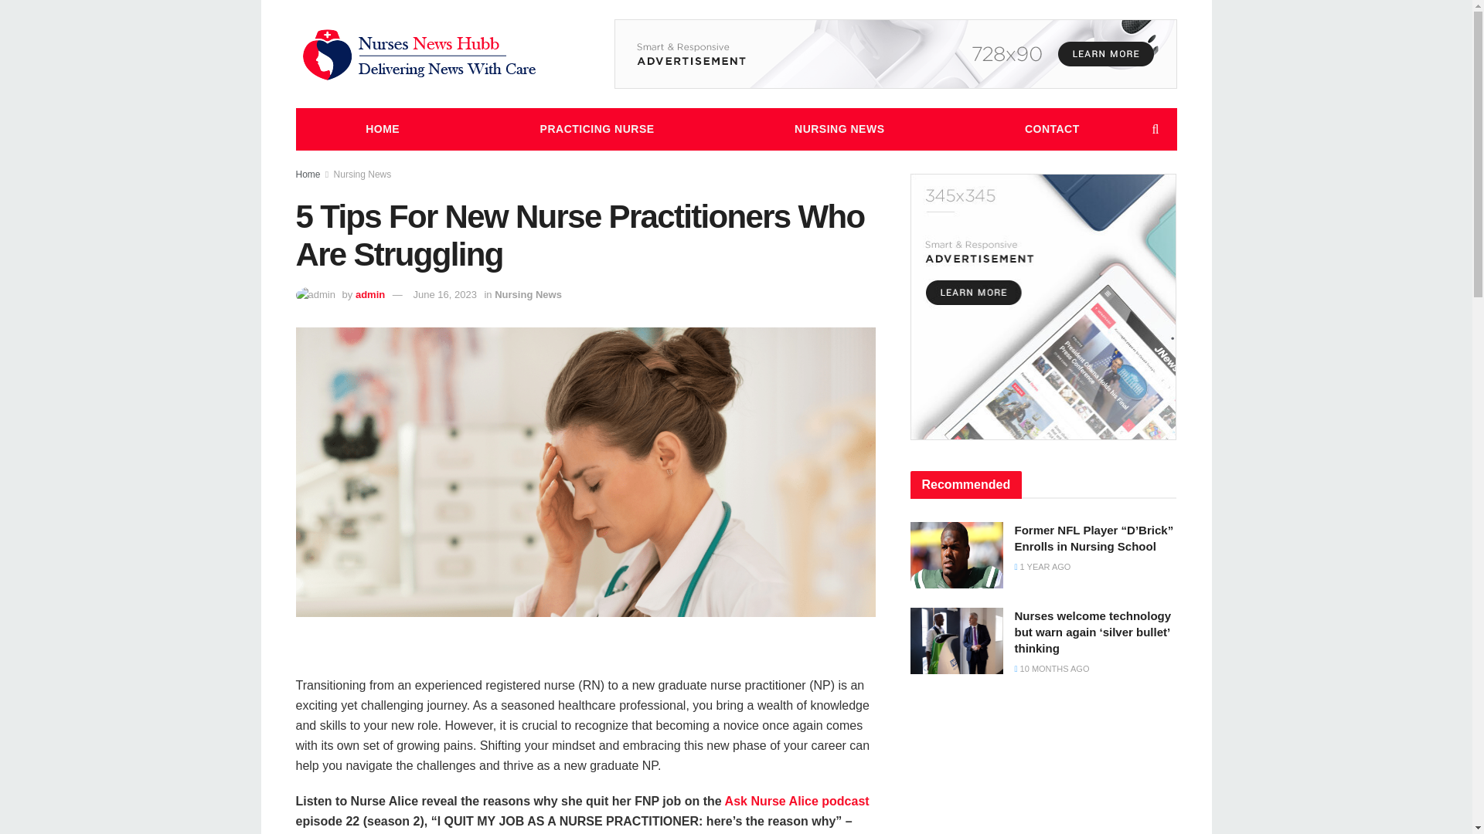  What do you see at coordinates (308, 175) in the screenshot?
I see `Home` at bounding box center [308, 175].